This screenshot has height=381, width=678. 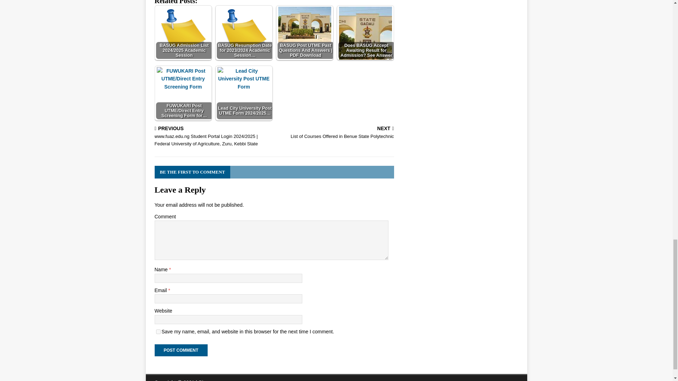 What do you see at coordinates (158, 332) in the screenshot?
I see `Post Comment` at bounding box center [158, 332].